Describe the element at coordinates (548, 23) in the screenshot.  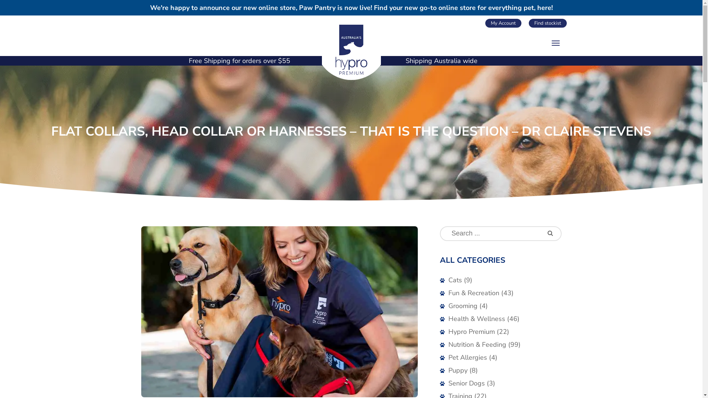
I see `Find stockist` at that location.